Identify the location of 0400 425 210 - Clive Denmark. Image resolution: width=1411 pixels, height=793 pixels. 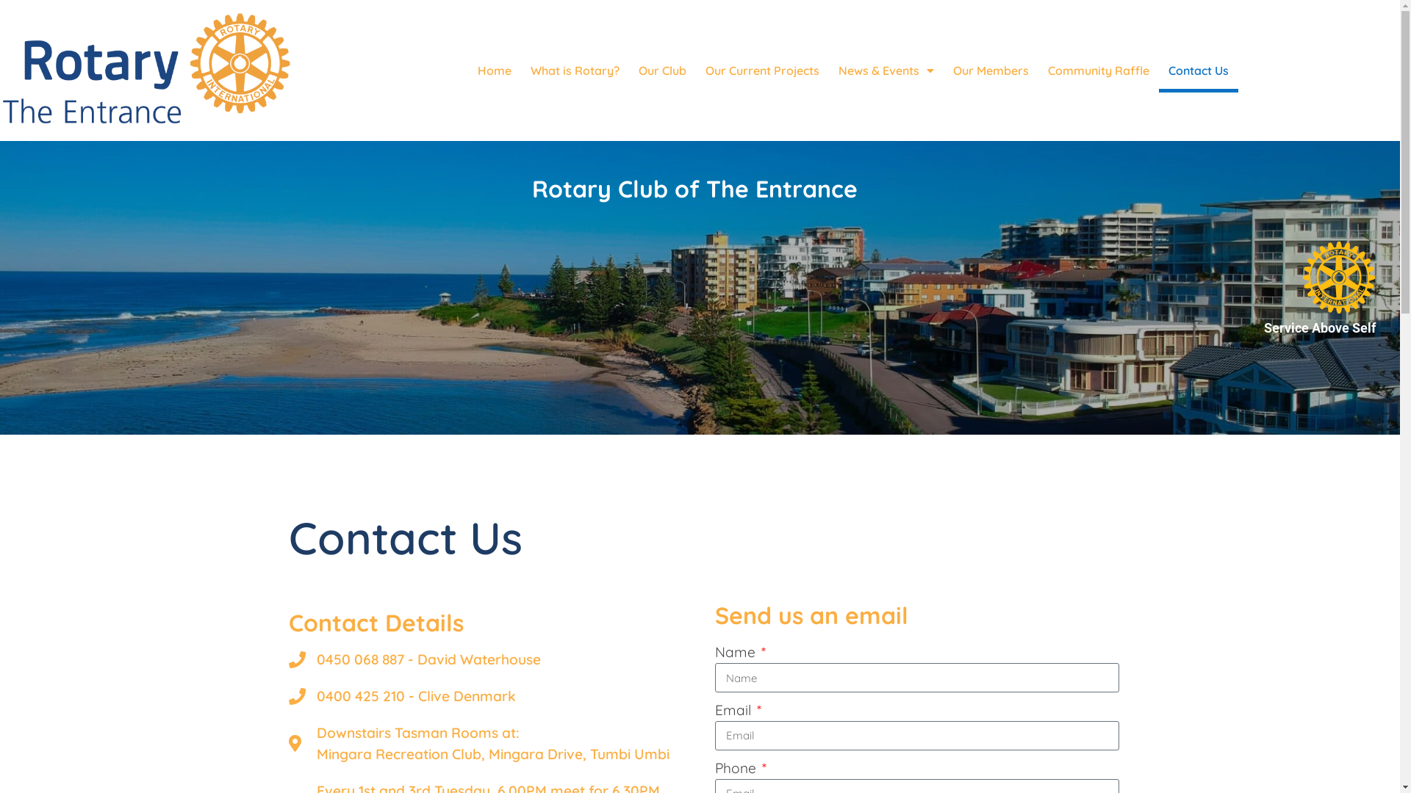
(490, 696).